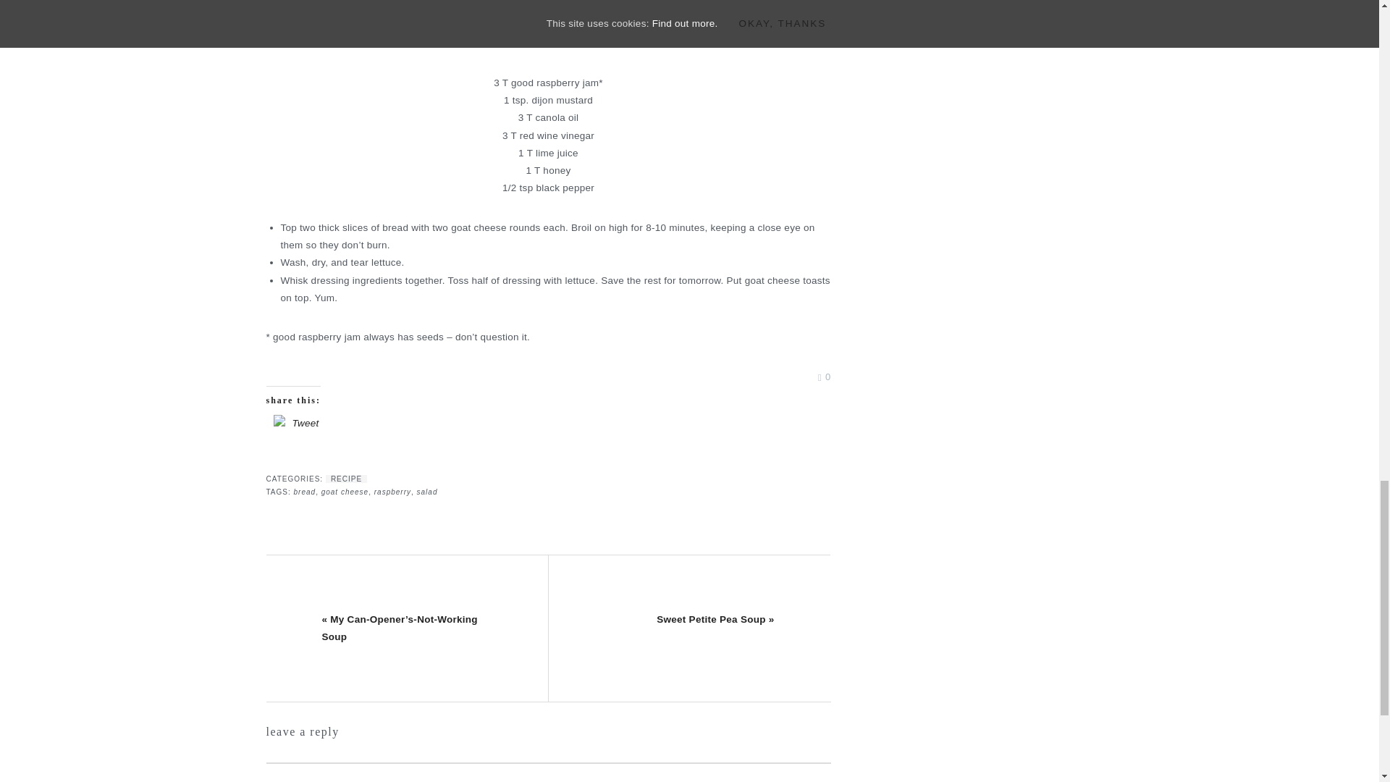  I want to click on goat cheese, so click(345, 491).